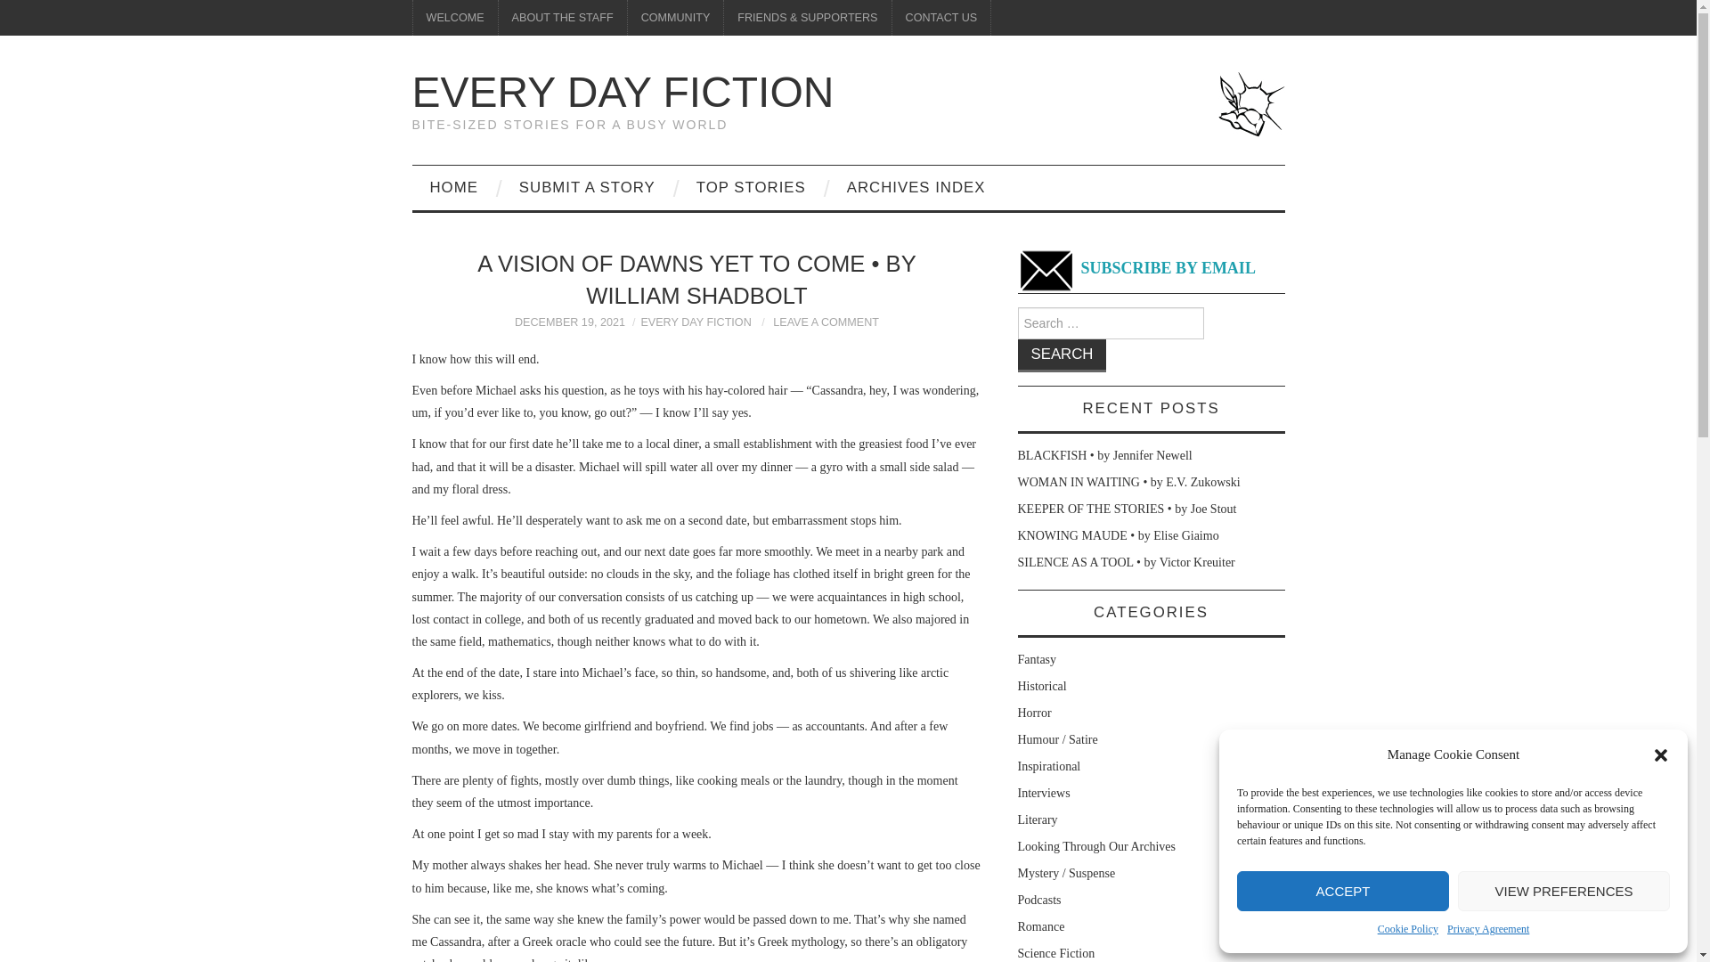 The height and width of the screenshot is (962, 1710). Describe the element at coordinates (1342, 891) in the screenshot. I see `ACCEPT` at that location.